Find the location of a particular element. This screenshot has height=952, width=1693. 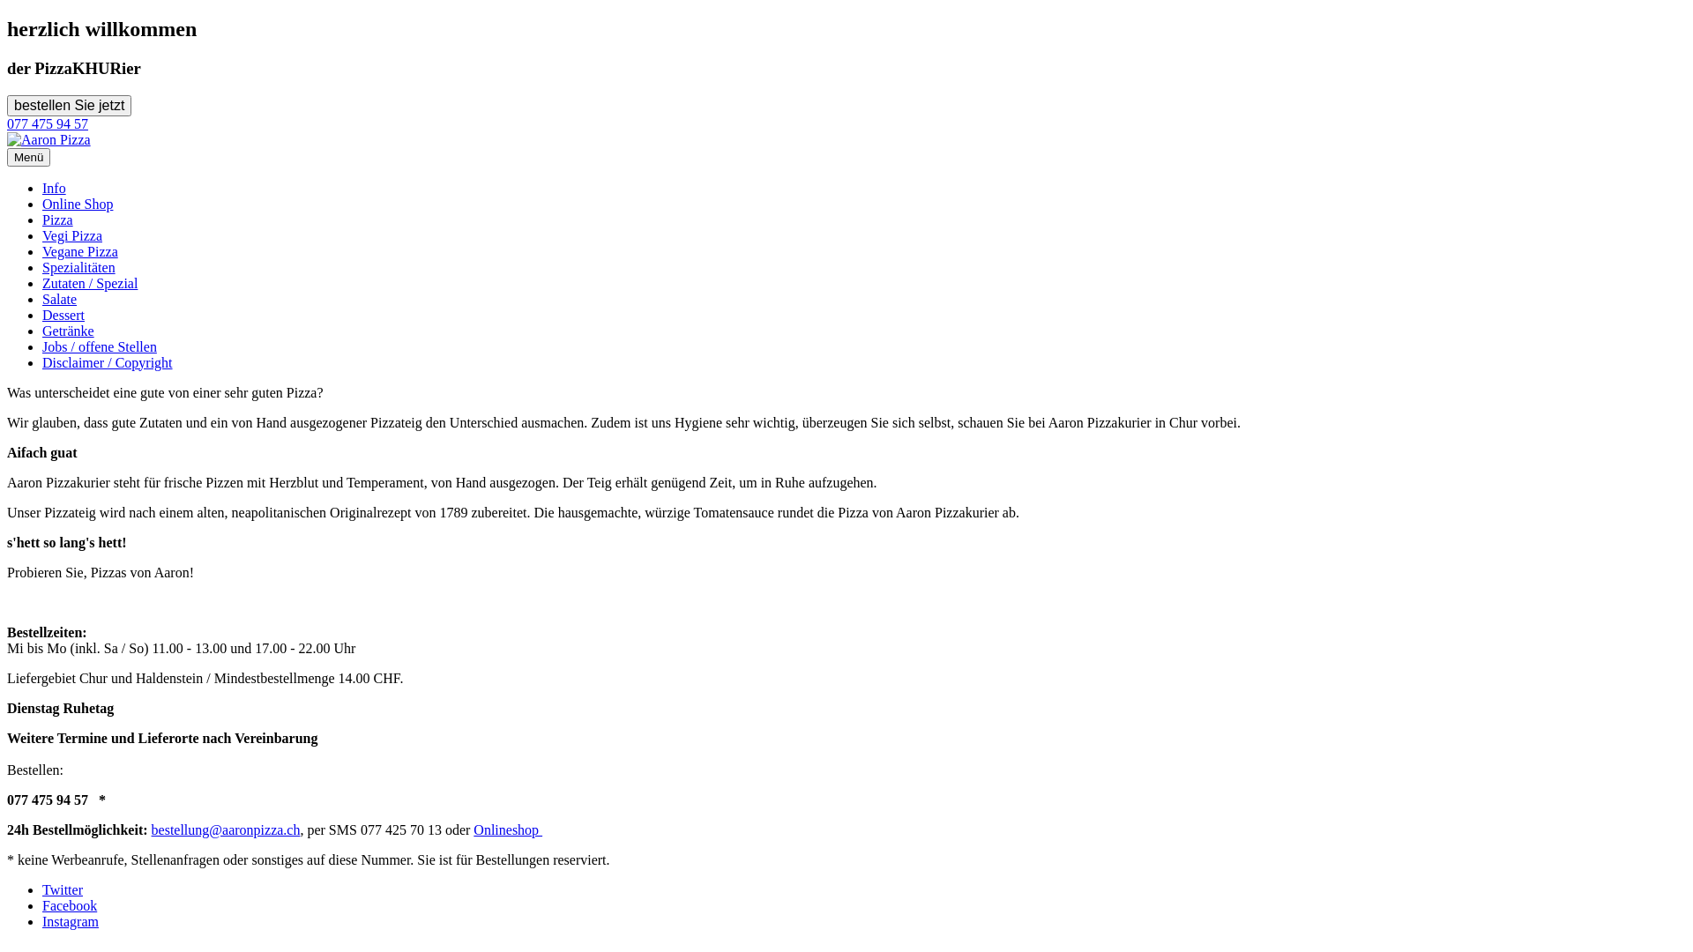

Disclaimer / Copyright is located at coordinates (108, 363).